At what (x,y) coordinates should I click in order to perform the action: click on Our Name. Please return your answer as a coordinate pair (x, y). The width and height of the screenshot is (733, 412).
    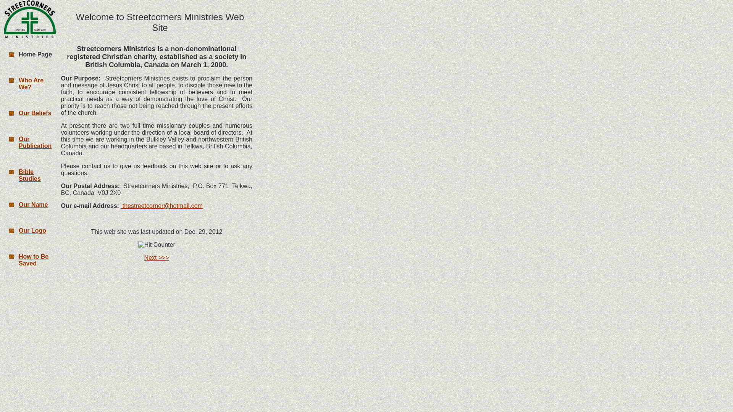
    Looking at the image, I should click on (33, 204).